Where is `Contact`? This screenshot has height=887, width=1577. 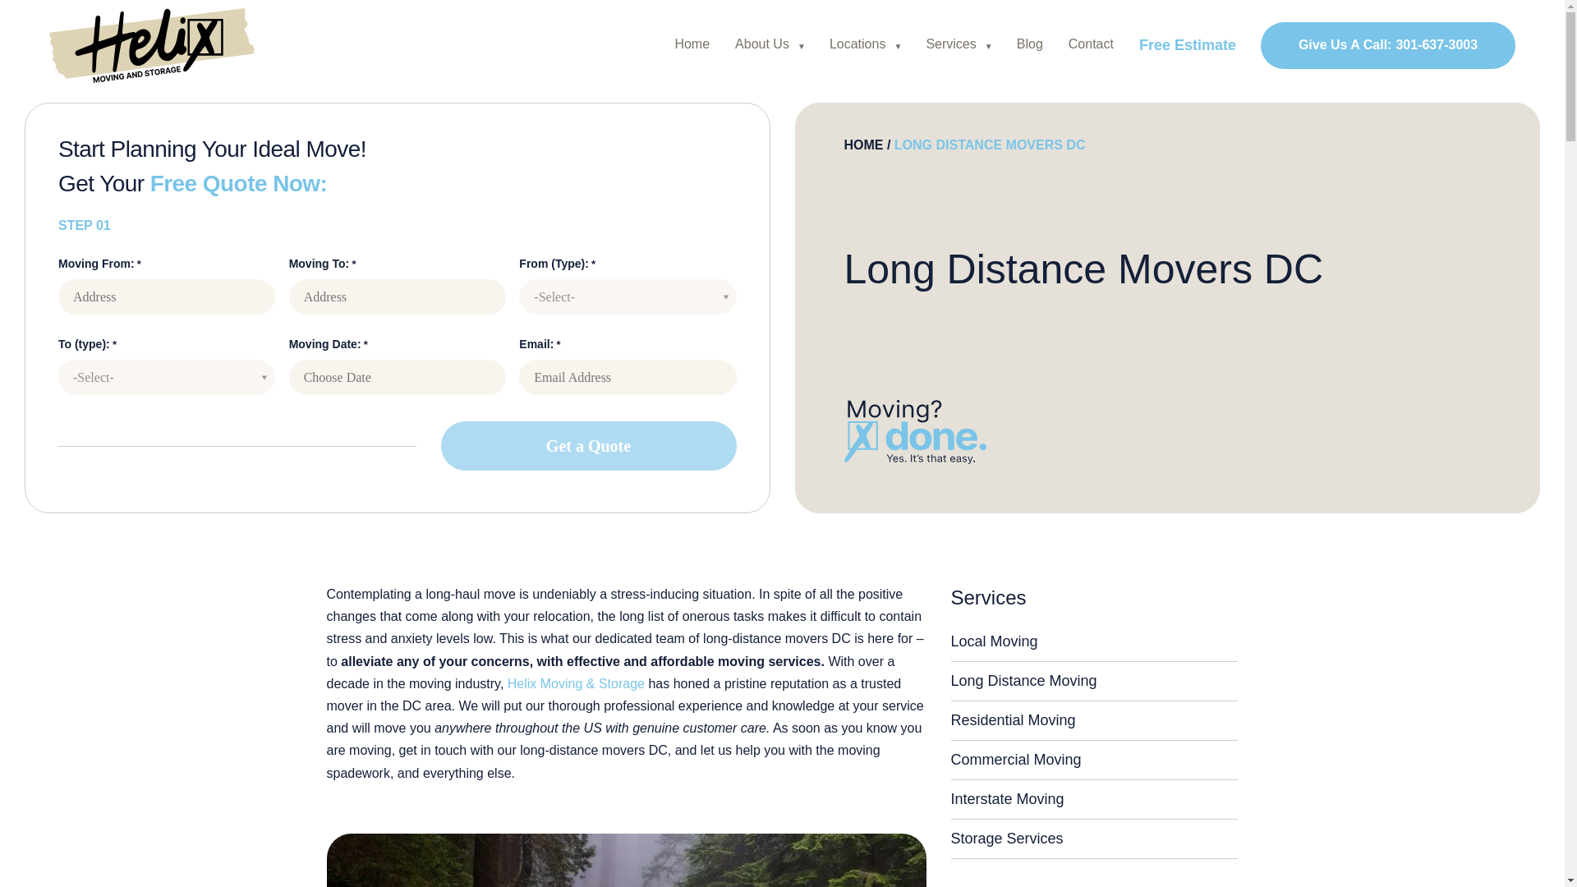 Contact is located at coordinates (1388, 44).